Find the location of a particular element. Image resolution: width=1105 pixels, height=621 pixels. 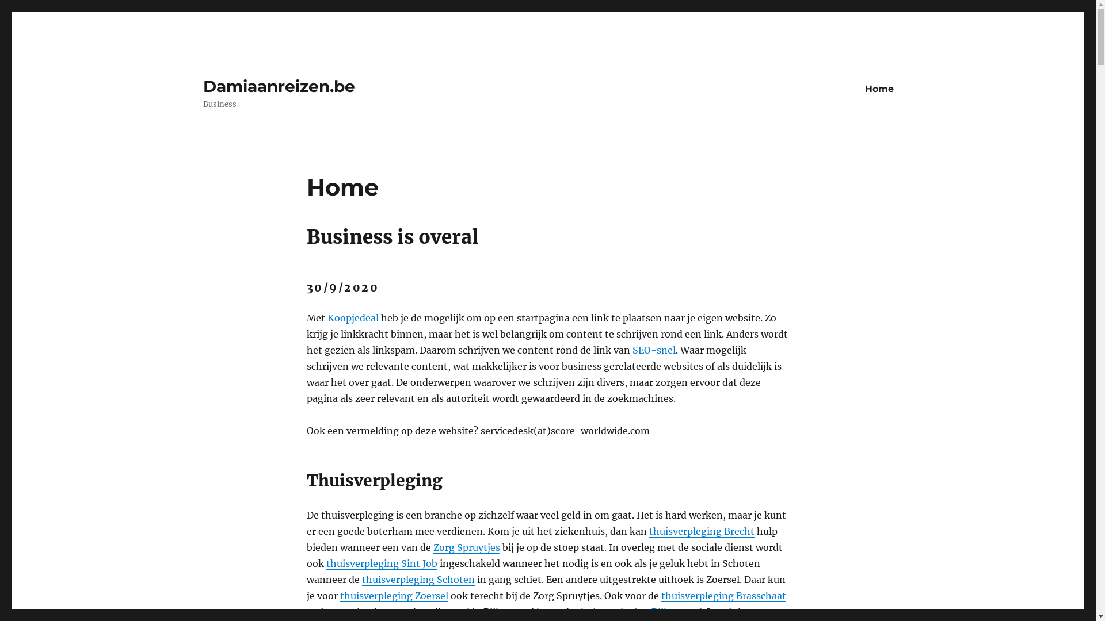

SEO-snel is located at coordinates (654, 350).